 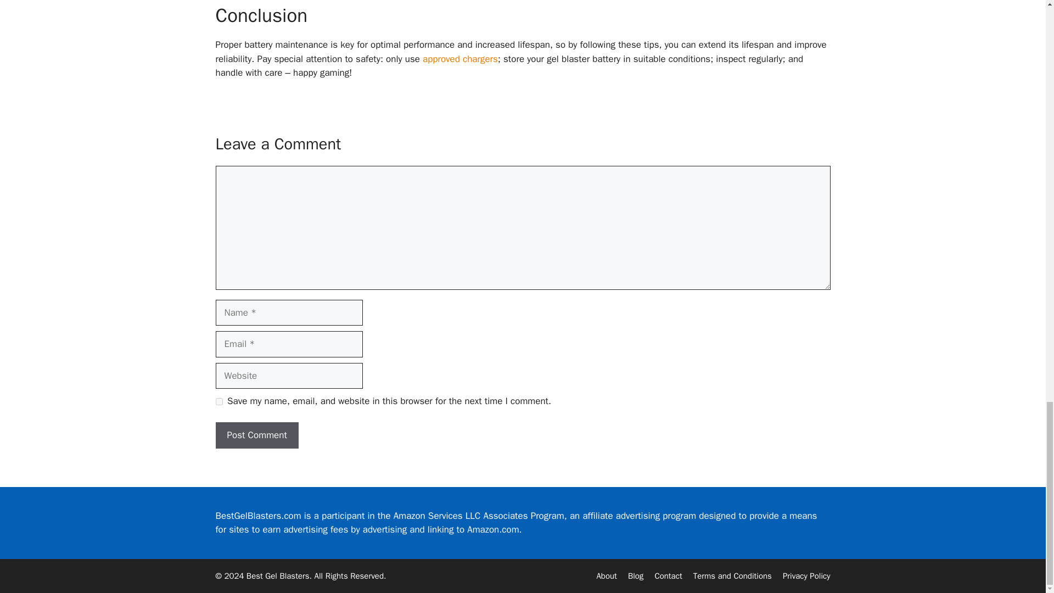 What do you see at coordinates (460, 59) in the screenshot?
I see `approved chargers` at bounding box center [460, 59].